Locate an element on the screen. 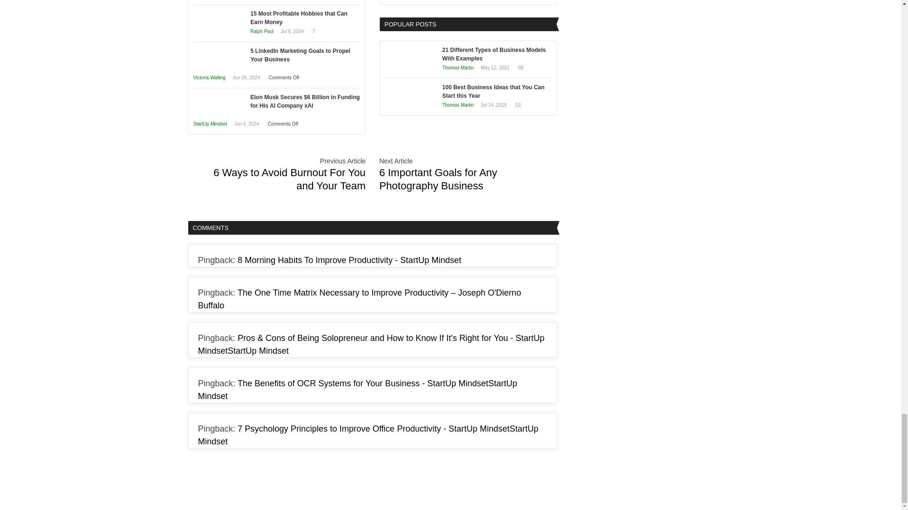 Image resolution: width=908 pixels, height=510 pixels. Posts by StartUp Mindset is located at coordinates (210, 124).